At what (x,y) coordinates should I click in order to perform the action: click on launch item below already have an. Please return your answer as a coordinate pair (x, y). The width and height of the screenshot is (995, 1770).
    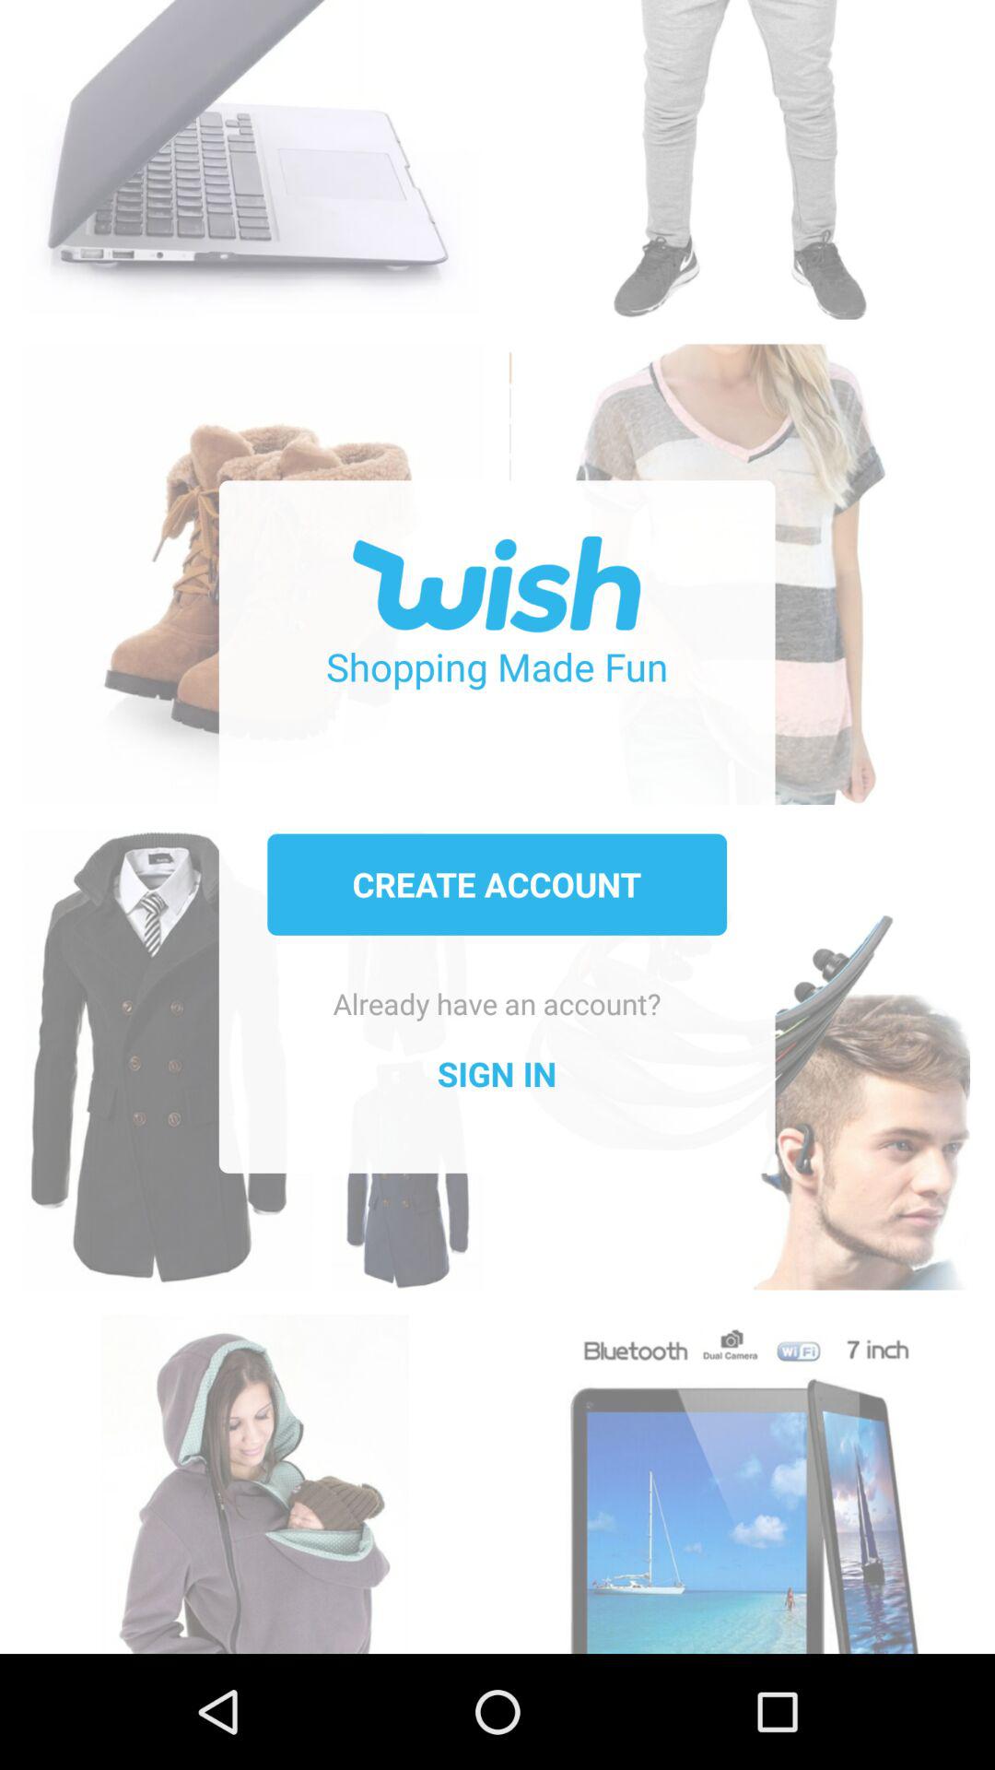
    Looking at the image, I should click on (497, 1074).